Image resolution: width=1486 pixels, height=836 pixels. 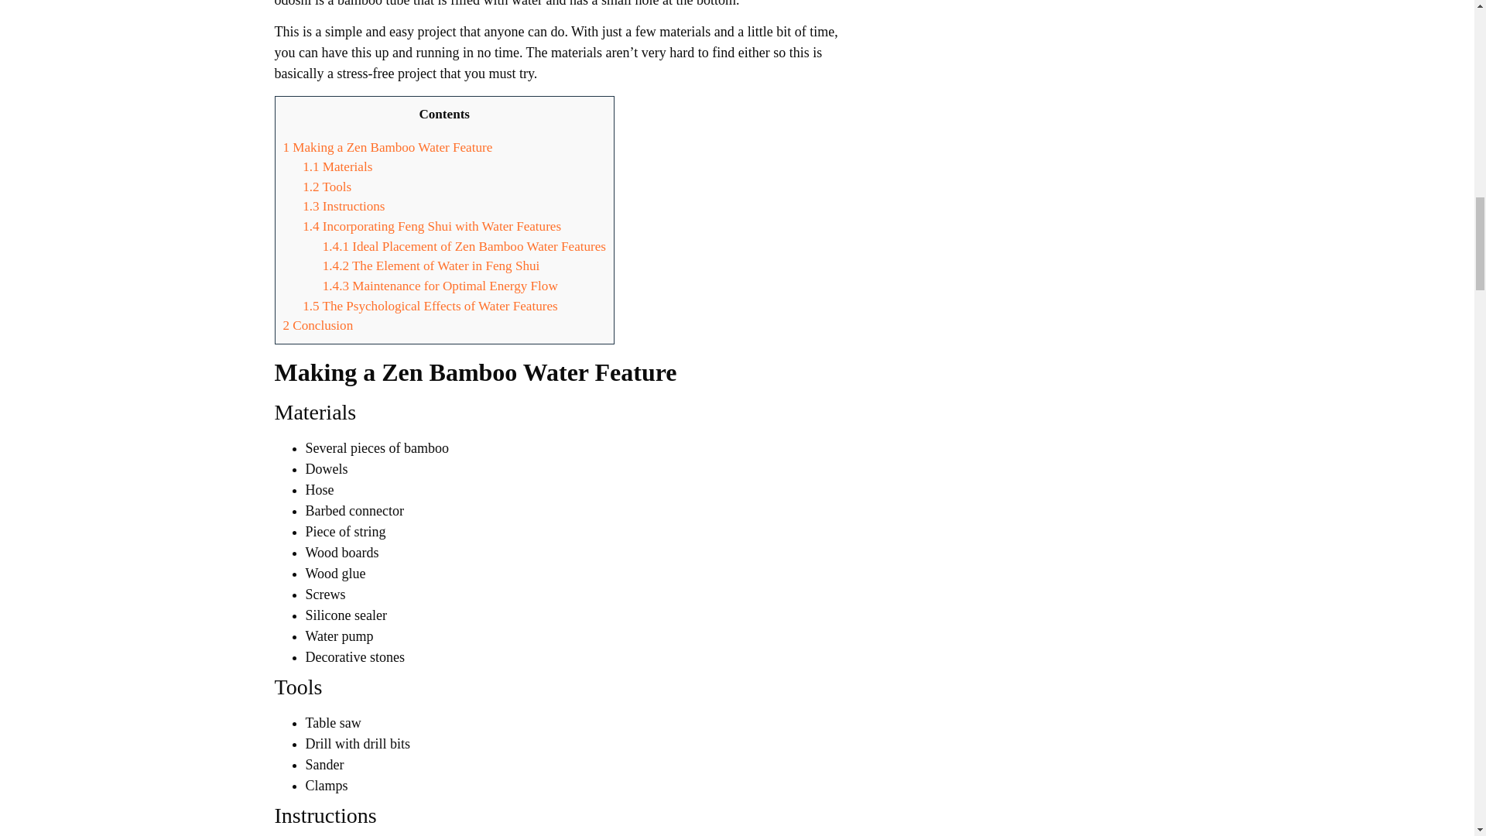 I want to click on 1.4.1 Ideal Placement of Zen Bamboo Water Features, so click(x=464, y=246).